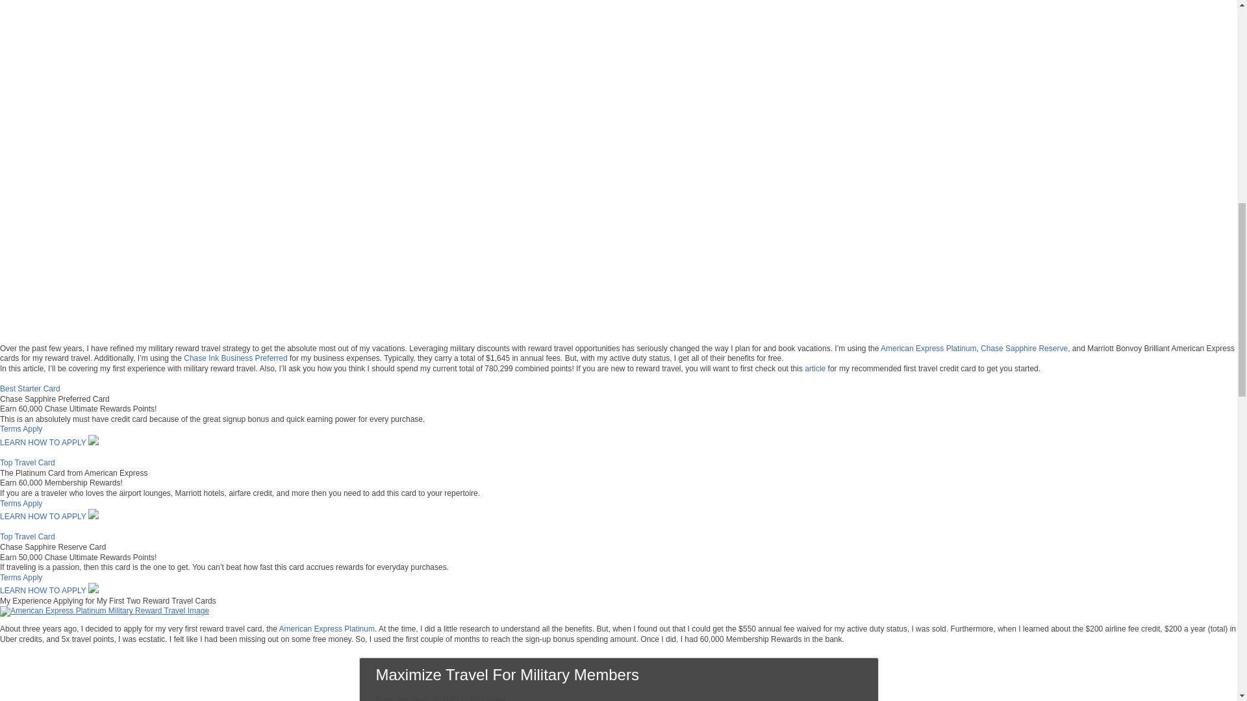 This screenshot has height=701, width=1247. Describe the element at coordinates (30, 388) in the screenshot. I see `Best Starter Card` at that location.